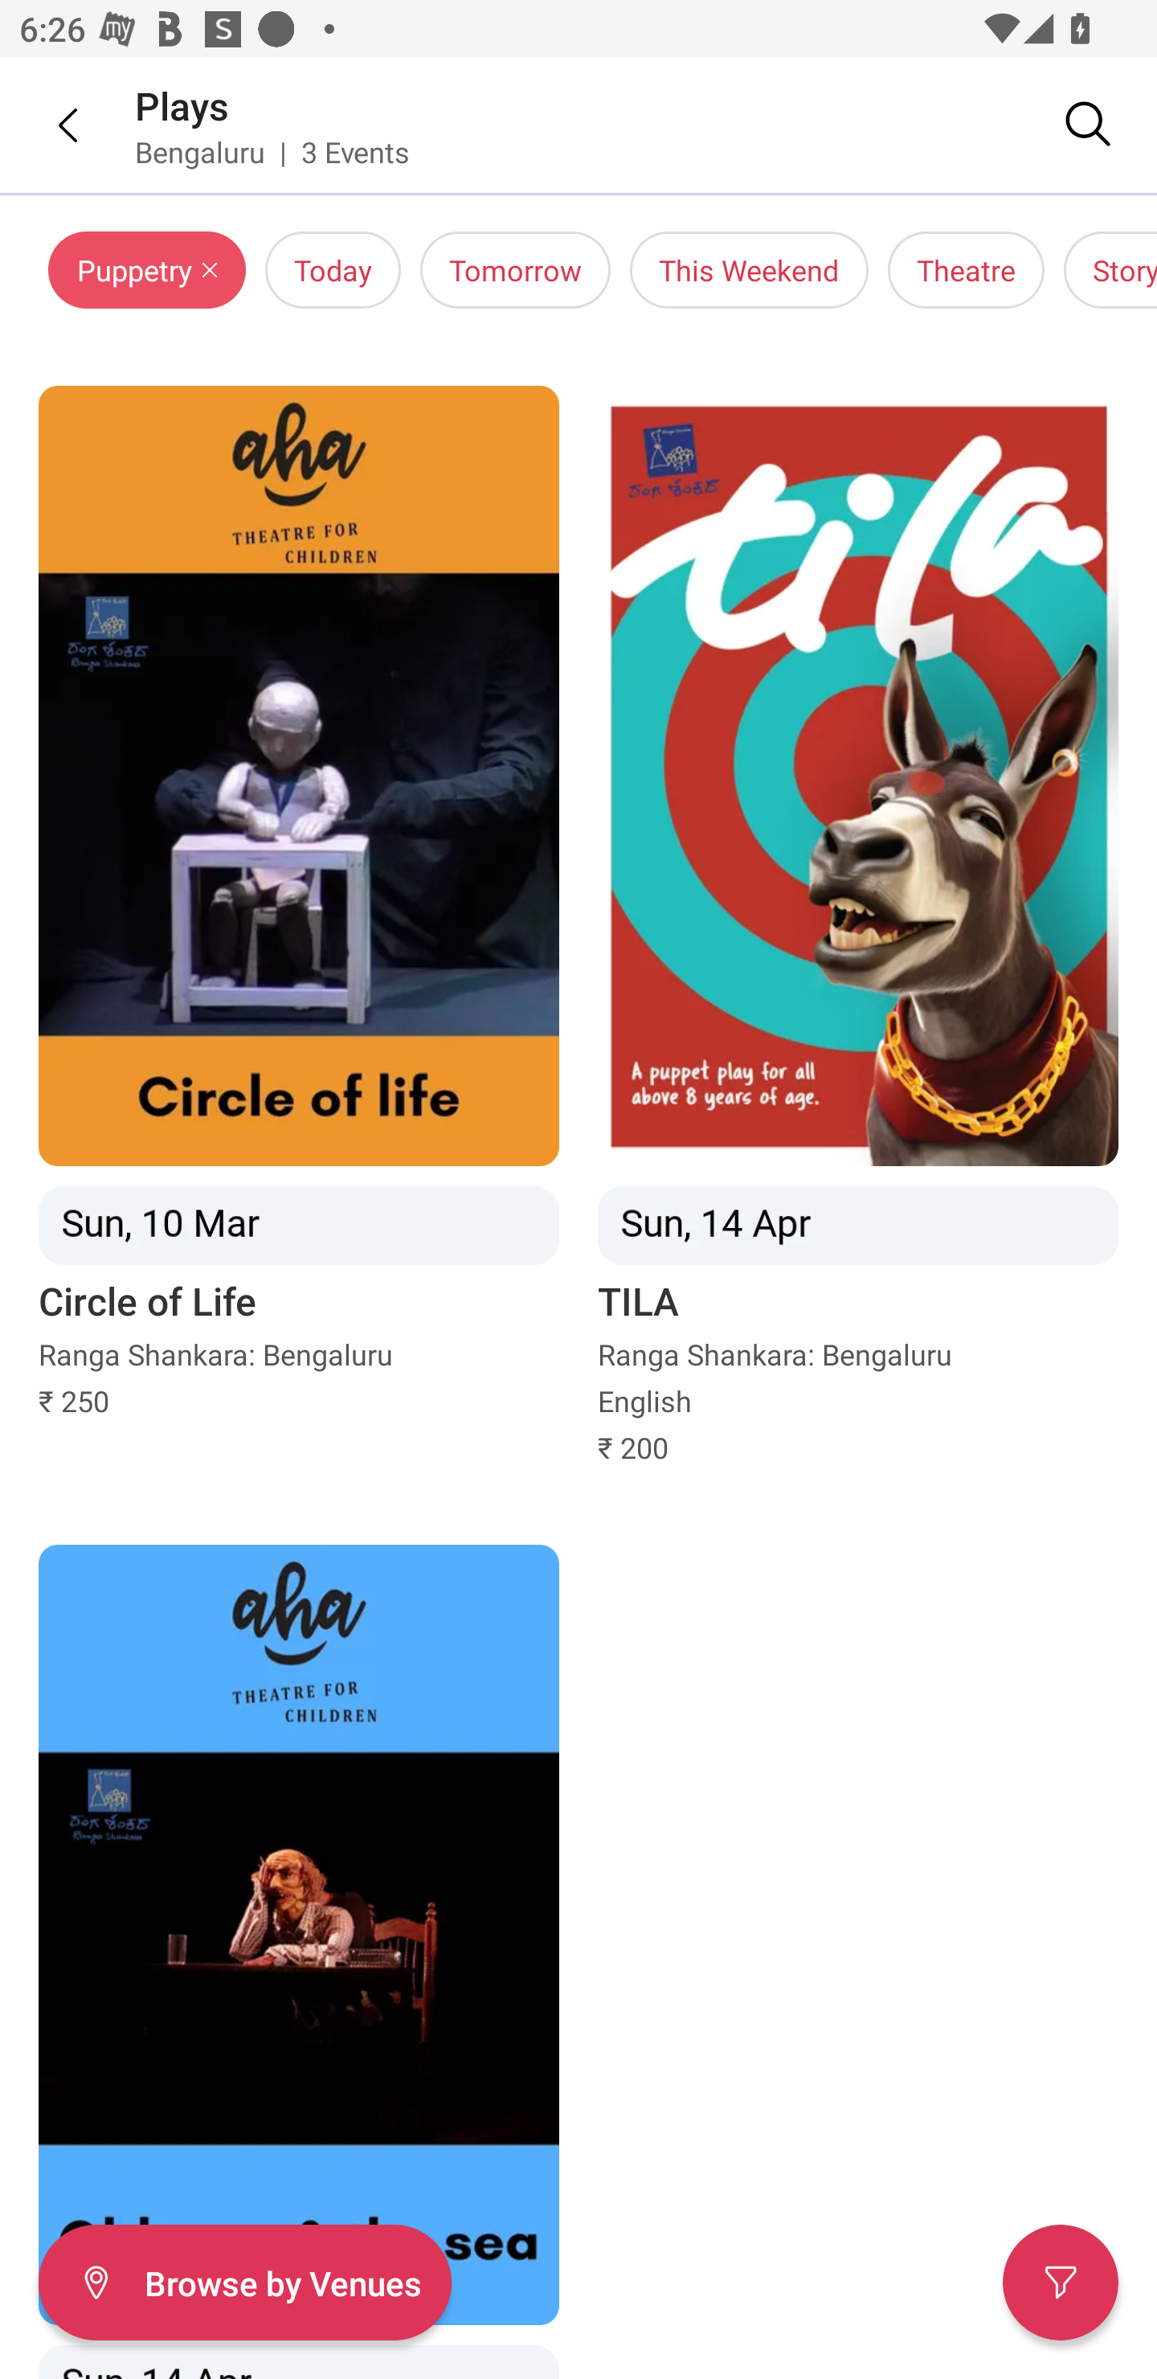  What do you see at coordinates (515, 270) in the screenshot?
I see `Tomorrow` at bounding box center [515, 270].